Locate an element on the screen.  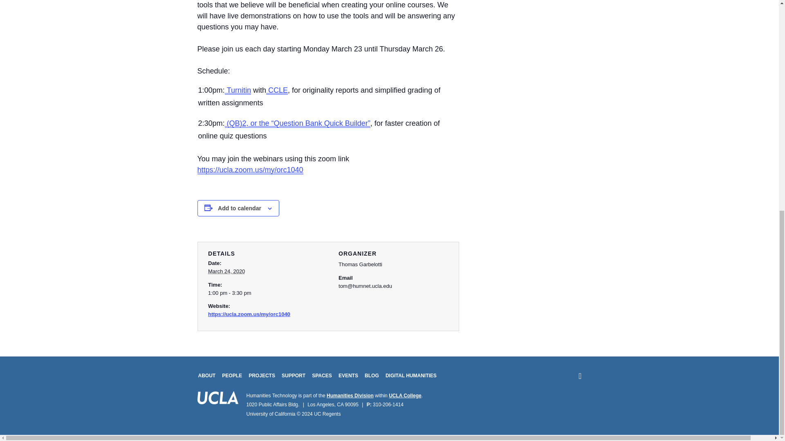
CCLE is located at coordinates (277, 90).